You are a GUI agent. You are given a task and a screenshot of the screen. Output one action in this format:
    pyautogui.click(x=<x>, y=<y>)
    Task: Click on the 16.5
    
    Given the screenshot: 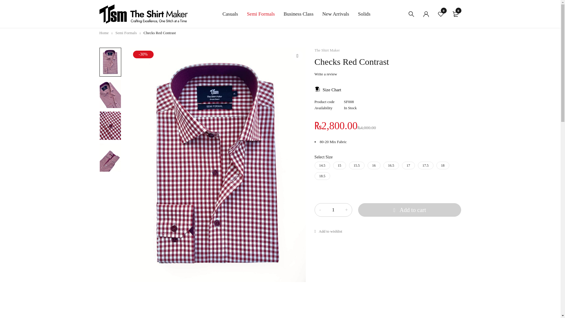 What is the action you would take?
    pyautogui.click(x=391, y=165)
    